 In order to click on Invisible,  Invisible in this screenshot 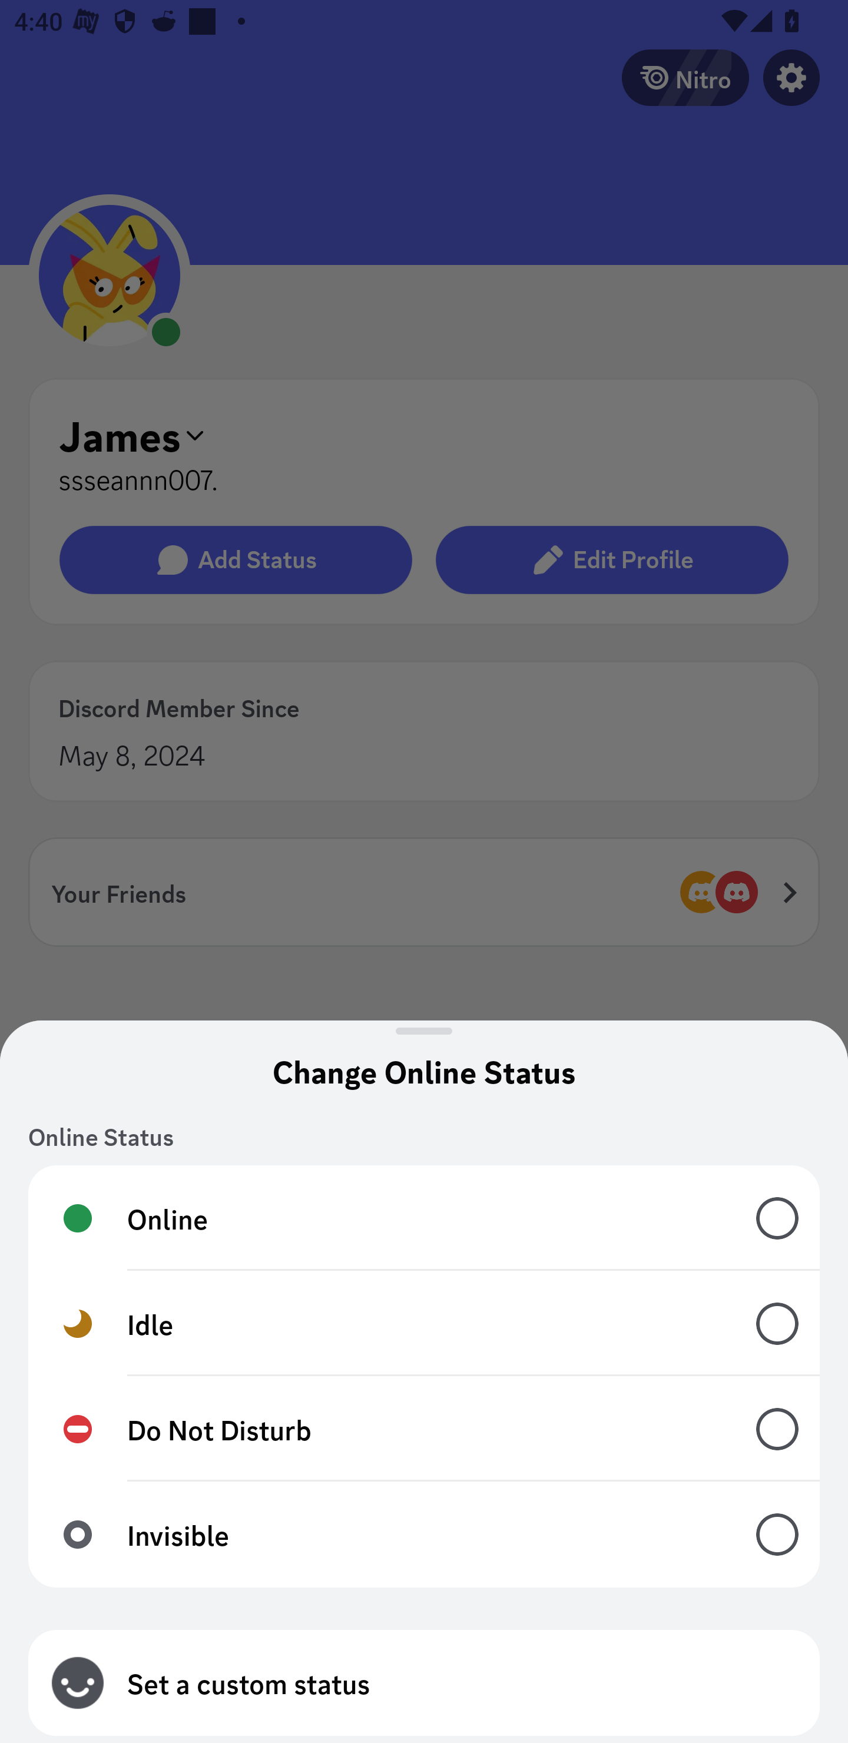, I will do `click(424, 1535)`.